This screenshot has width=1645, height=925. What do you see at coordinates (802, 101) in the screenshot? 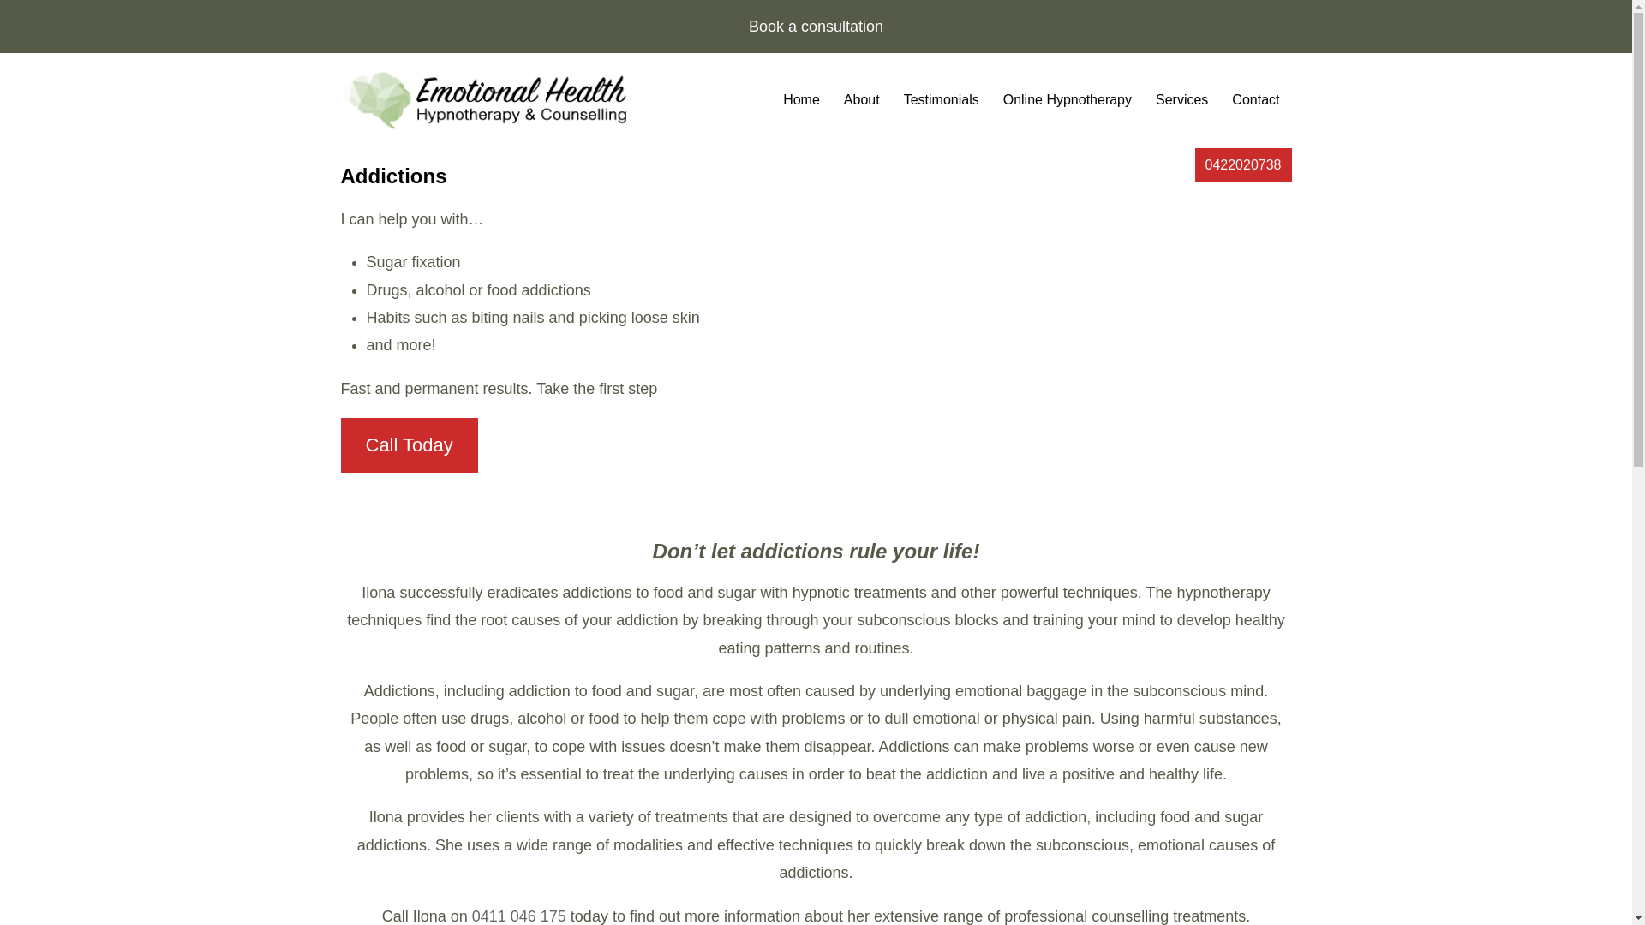
I see `Home` at bounding box center [802, 101].